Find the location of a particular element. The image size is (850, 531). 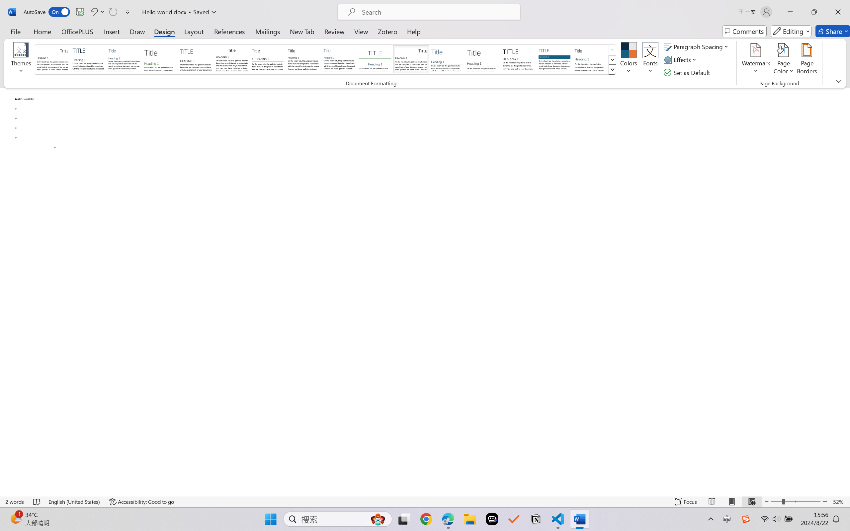

Read Mode is located at coordinates (712, 502).